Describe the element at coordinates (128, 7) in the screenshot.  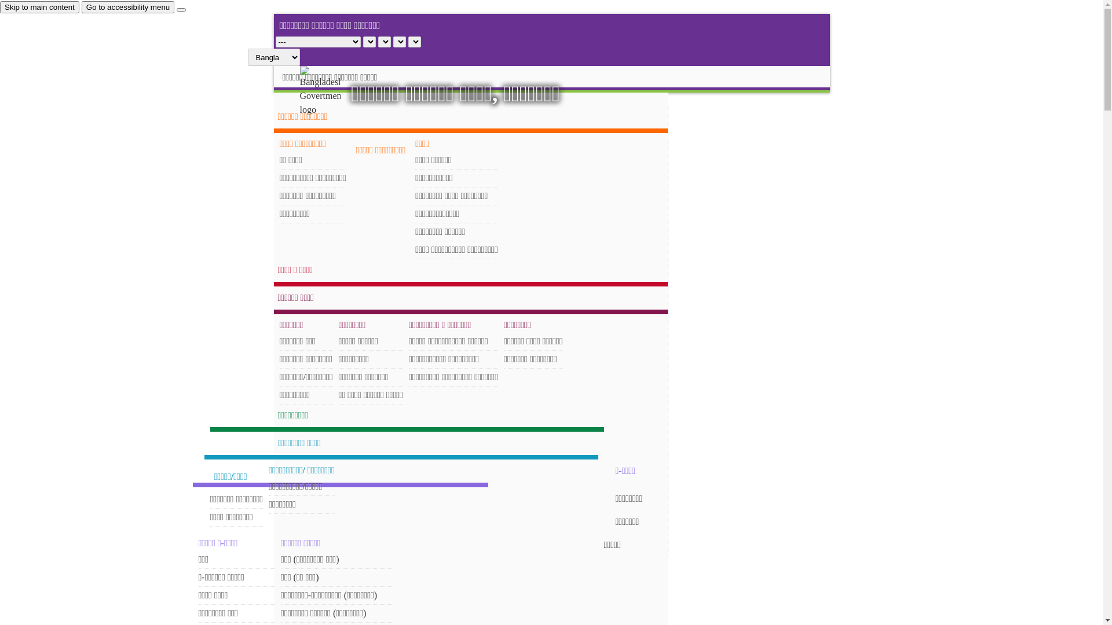
I see `Go to accessibility menu` at that location.